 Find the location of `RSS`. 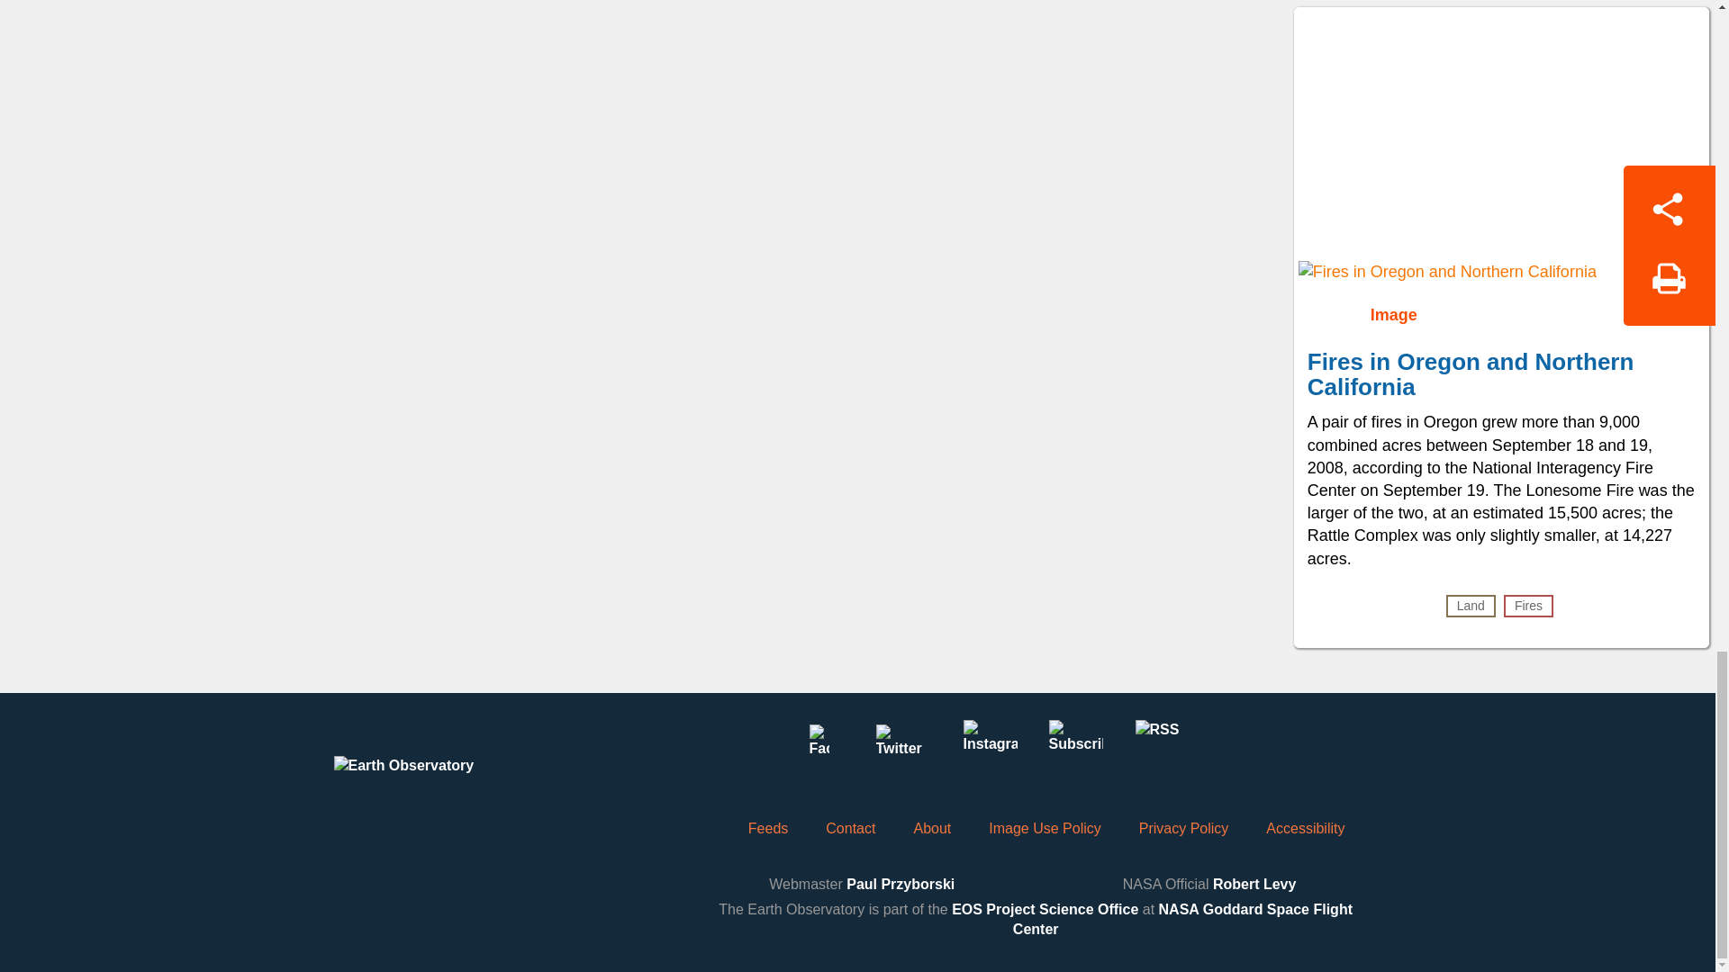

RSS is located at coordinates (1161, 747).